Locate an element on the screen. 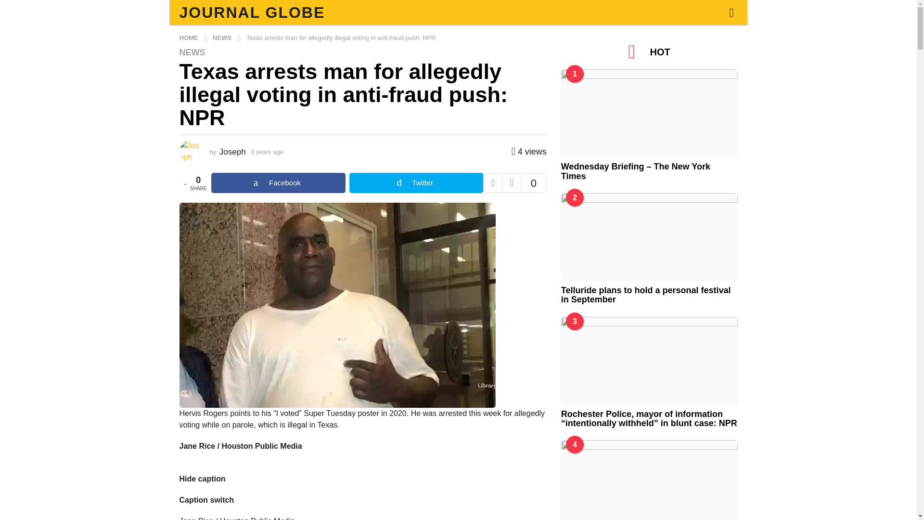  Facebook is located at coordinates (278, 182).